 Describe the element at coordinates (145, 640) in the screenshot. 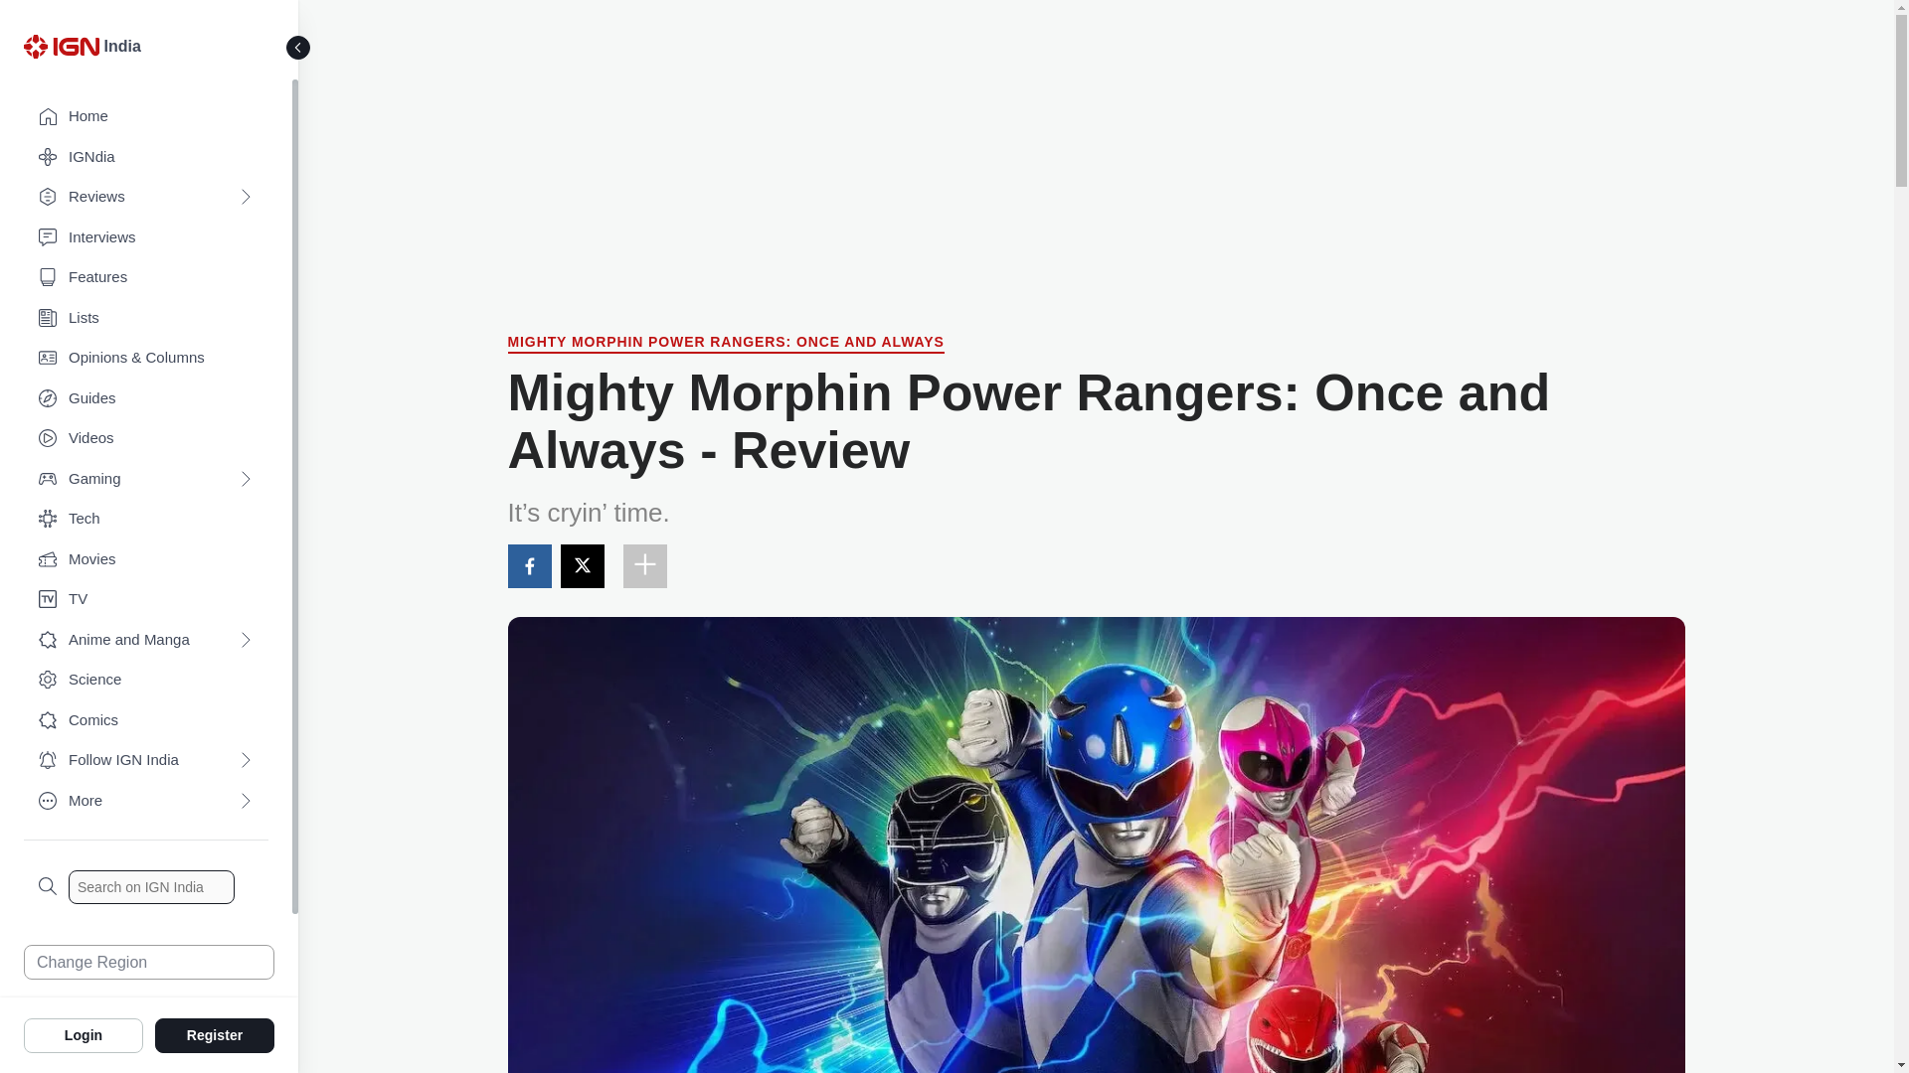

I see `Anime and Manga` at that location.